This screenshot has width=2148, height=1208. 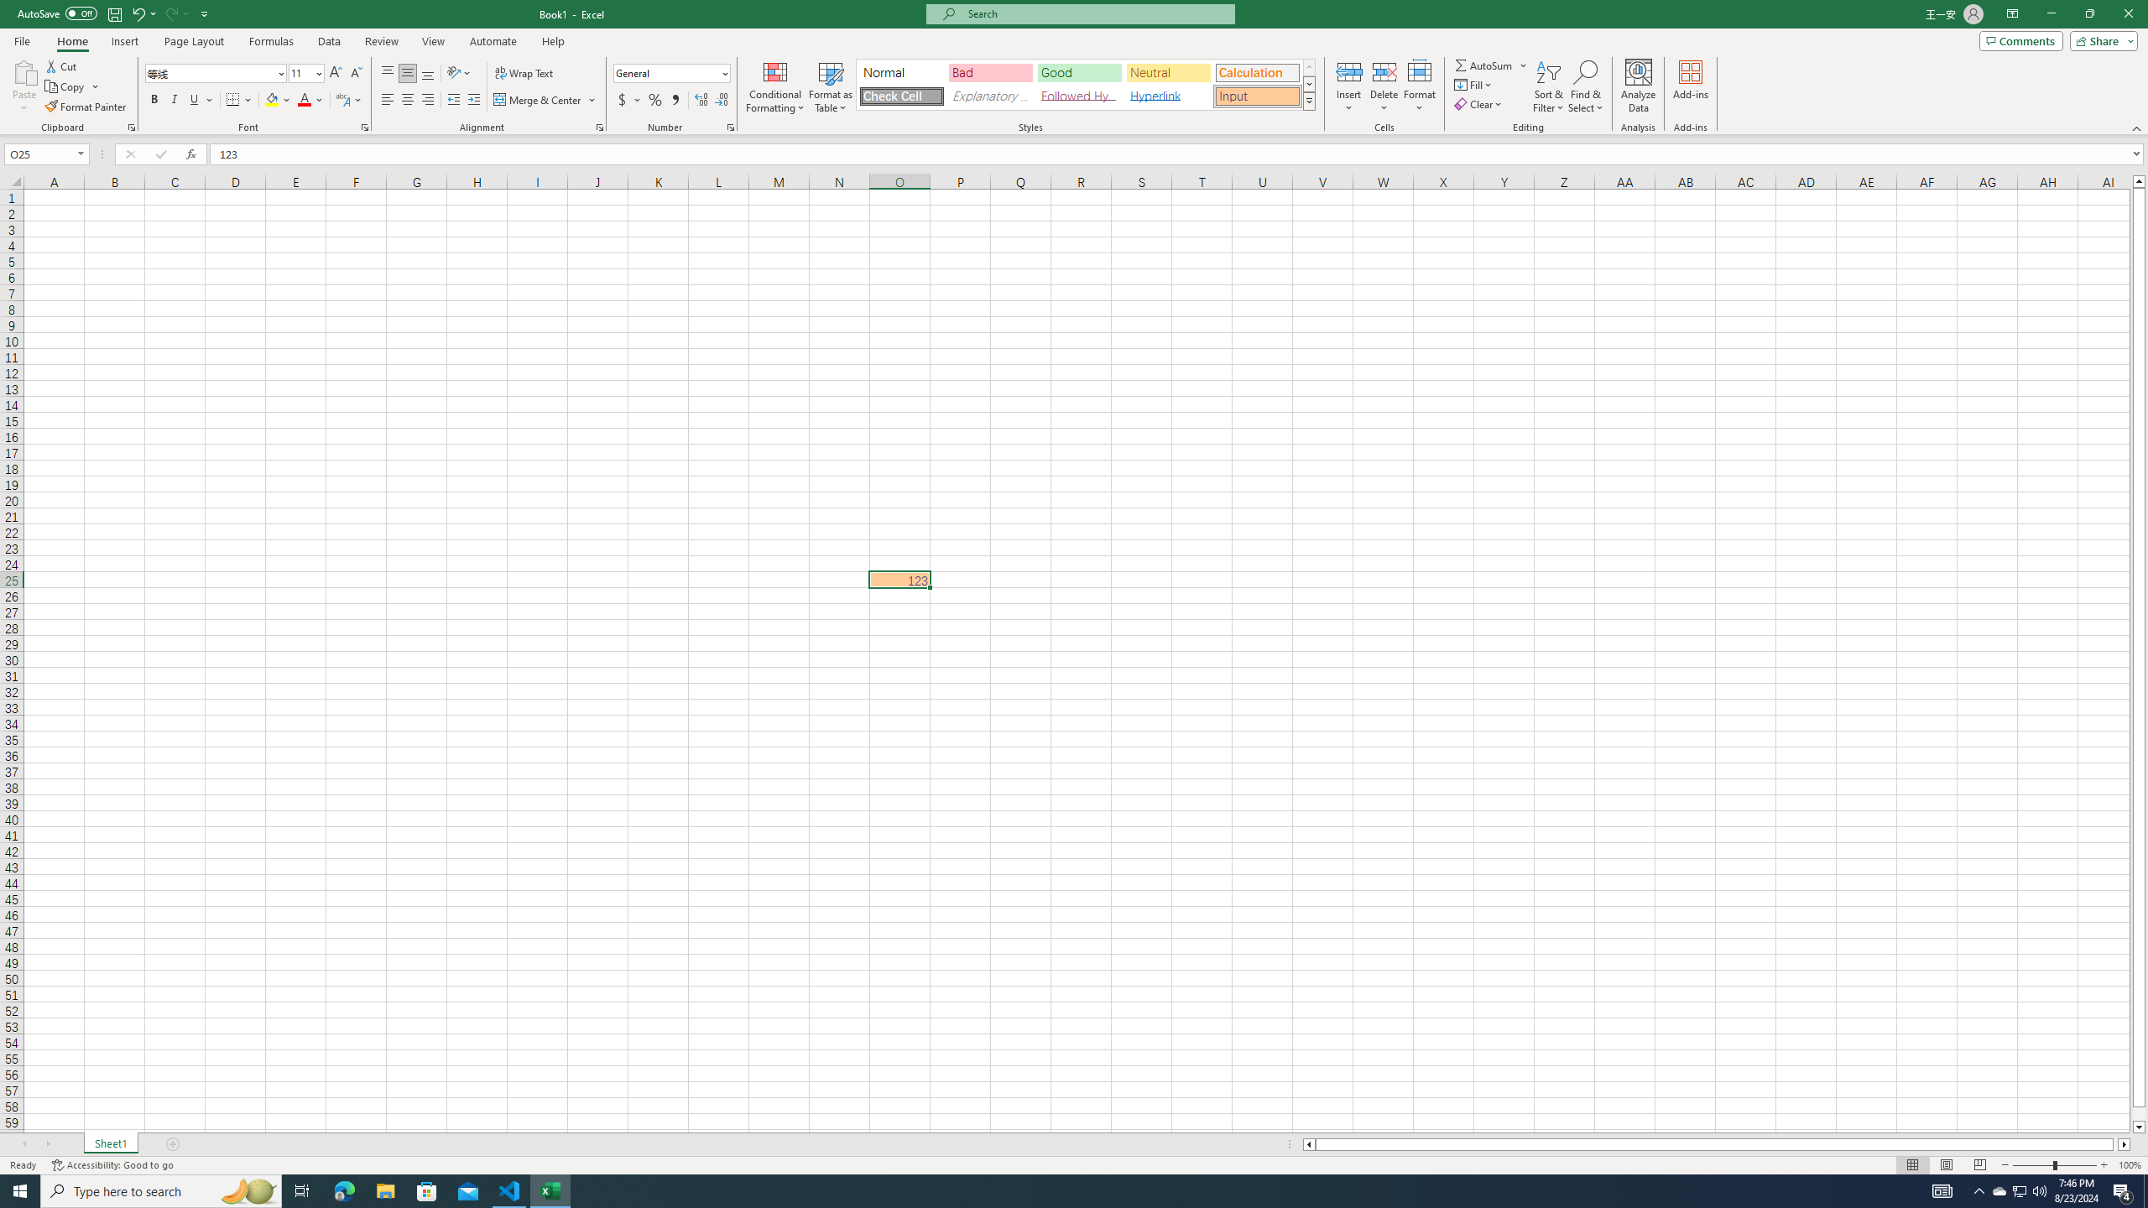 What do you see at coordinates (311, 101) in the screenshot?
I see `Font Color` at bounding box center [311, 101].